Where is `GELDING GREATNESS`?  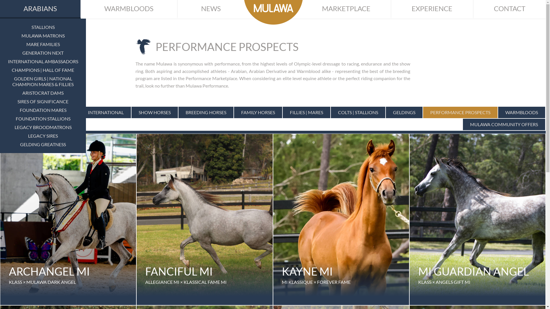
GELDING GREATNESS is located at coordinates (43, 144).